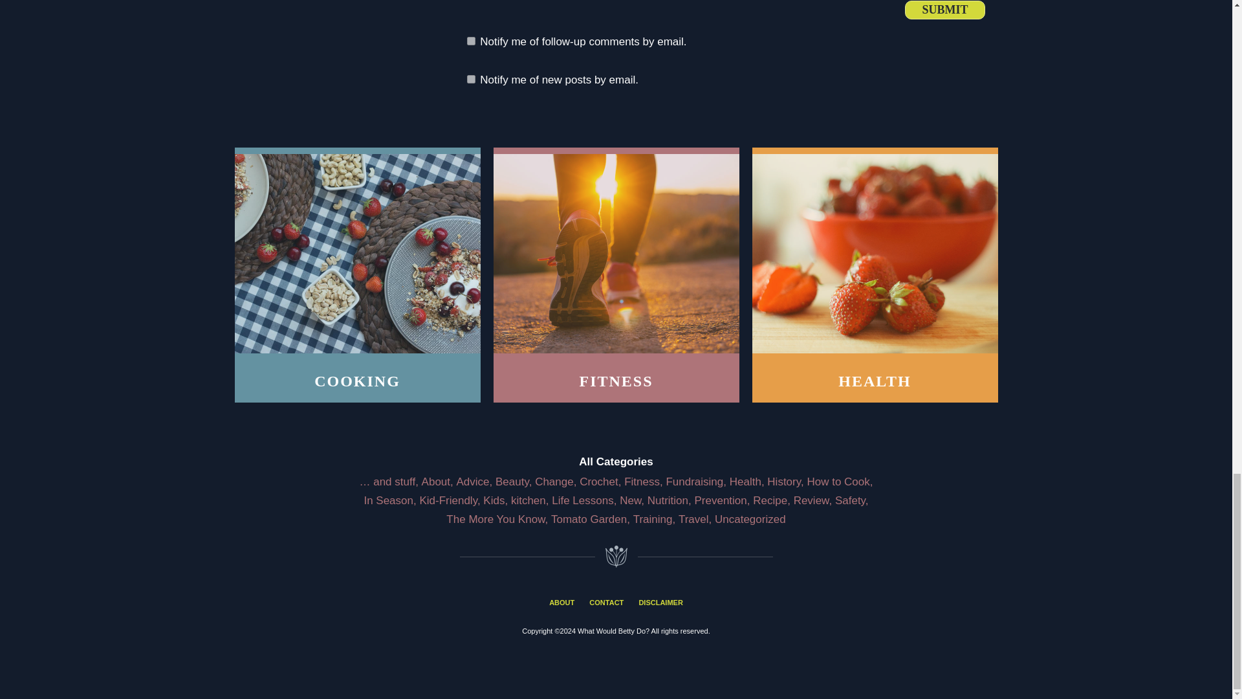 Image resolution: width=1242 pixels, height=699 pixels. What do you see at coordinates (944, 10) in the screenshot?
I see `Submit` at bounding box center [944, 10].